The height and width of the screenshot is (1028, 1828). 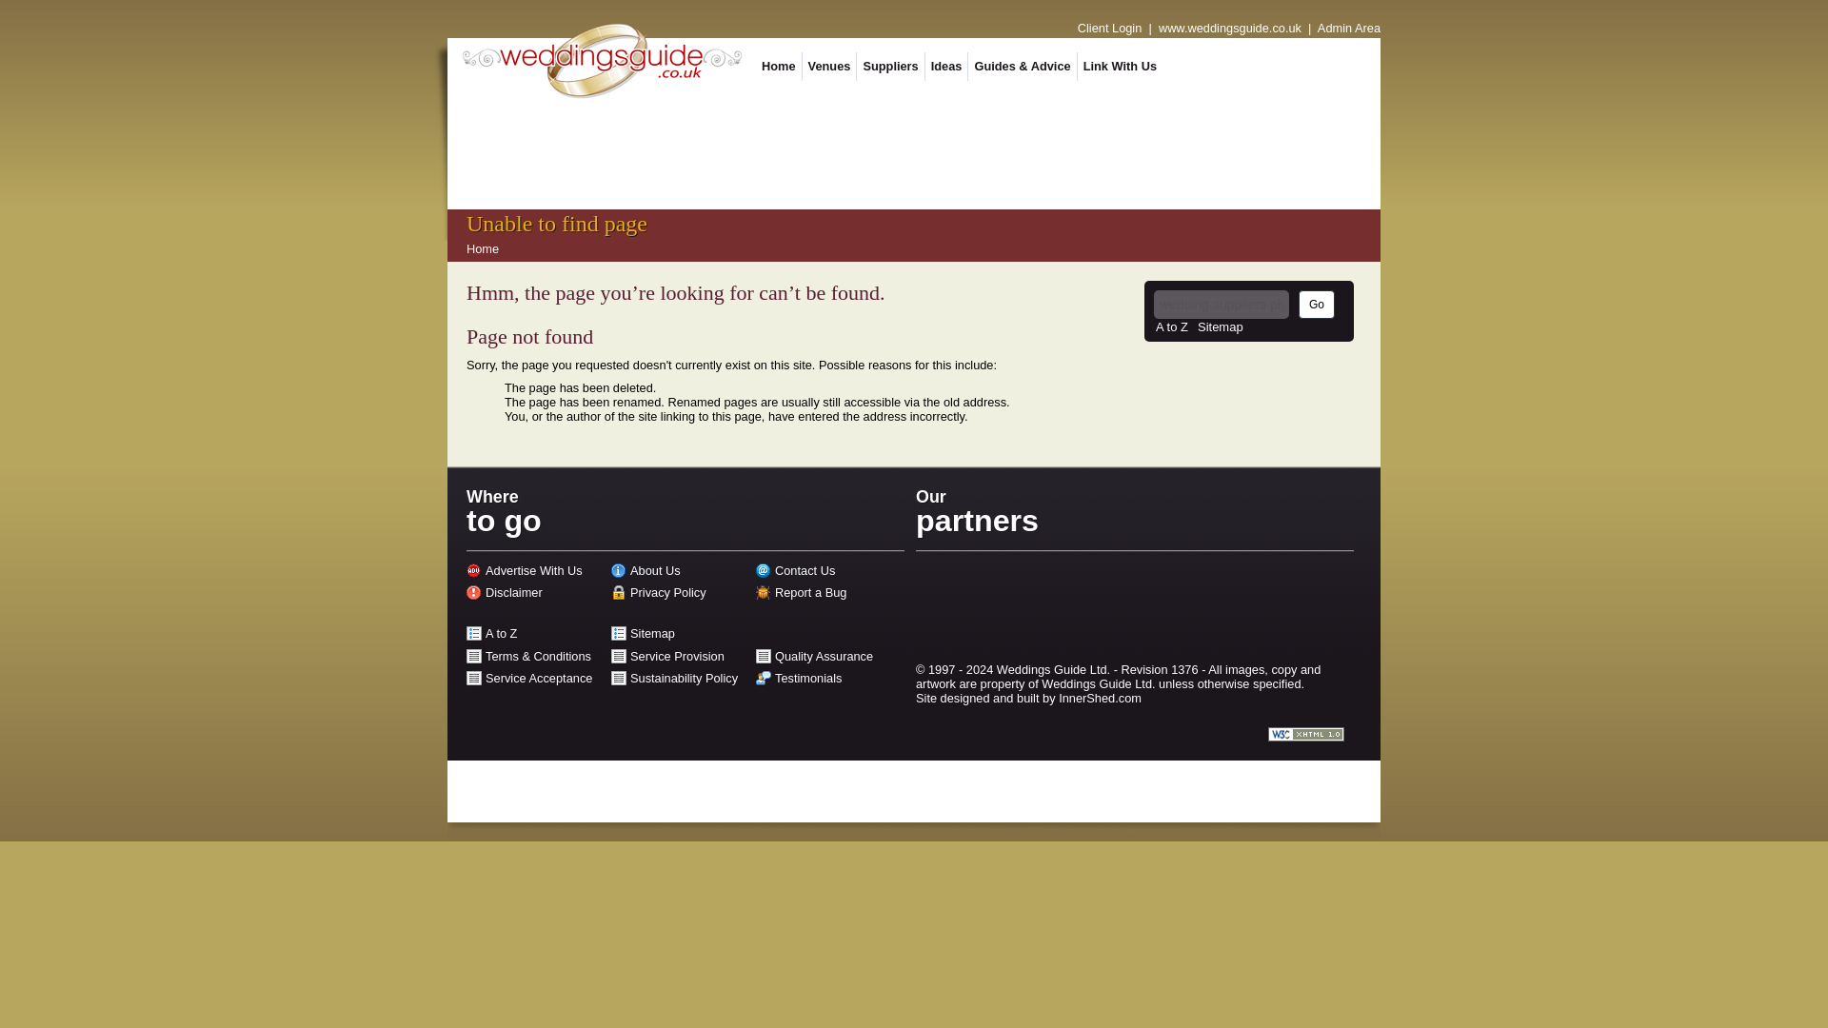 What do you see at coordinates (482, 247) in the screenshot?
I see `Home` at bounding box center [482, 247].